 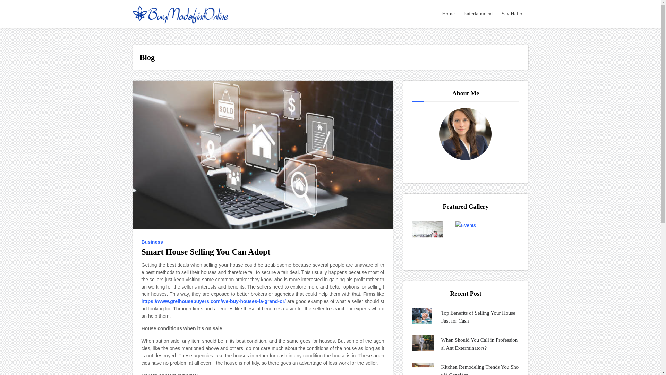 What do you see at coordinates (153, 242) in the screenshot?
I see `Business` at bounding box center [153, 242].